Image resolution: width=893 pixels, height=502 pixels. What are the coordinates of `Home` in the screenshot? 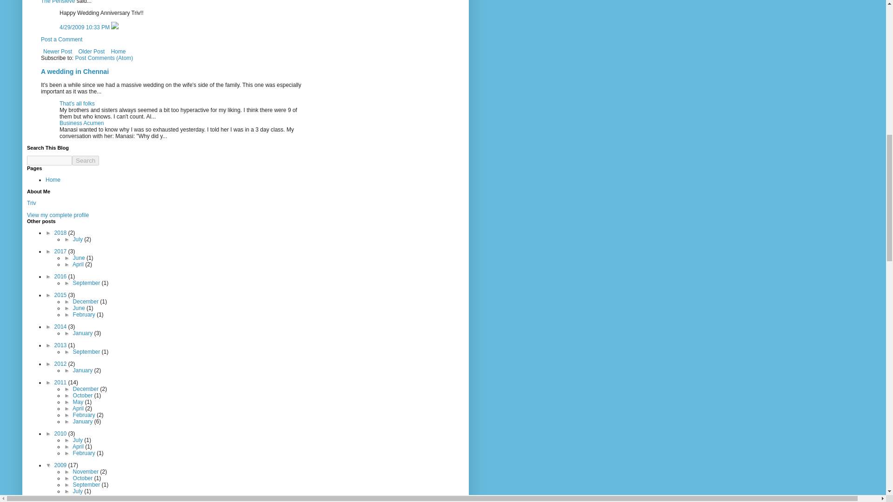 It's located at (53, 180).